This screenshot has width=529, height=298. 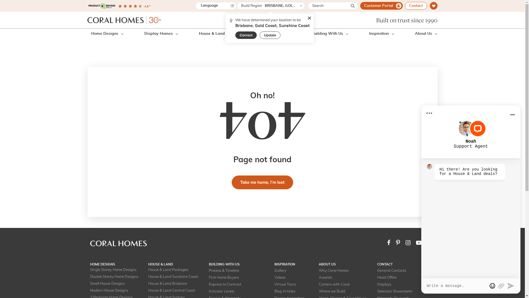 I want to click on Displays, so click(x=384, y=285).